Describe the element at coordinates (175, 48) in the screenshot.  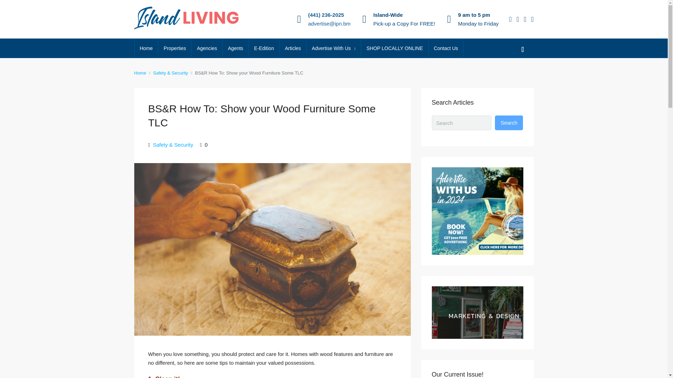
I see `Properties` at that location.